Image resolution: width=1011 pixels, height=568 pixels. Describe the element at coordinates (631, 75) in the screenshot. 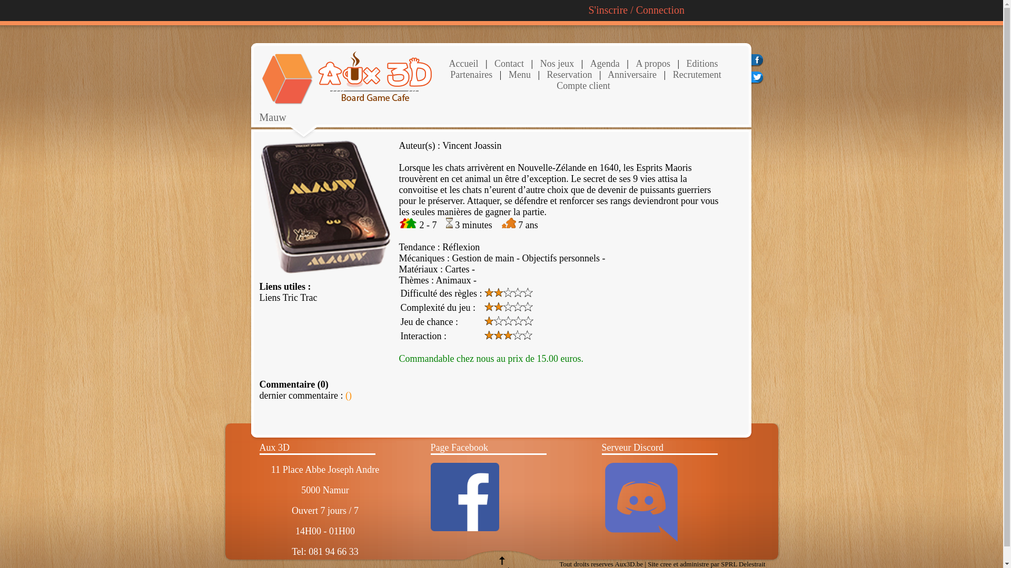

I see `Anniversaire` at that location.